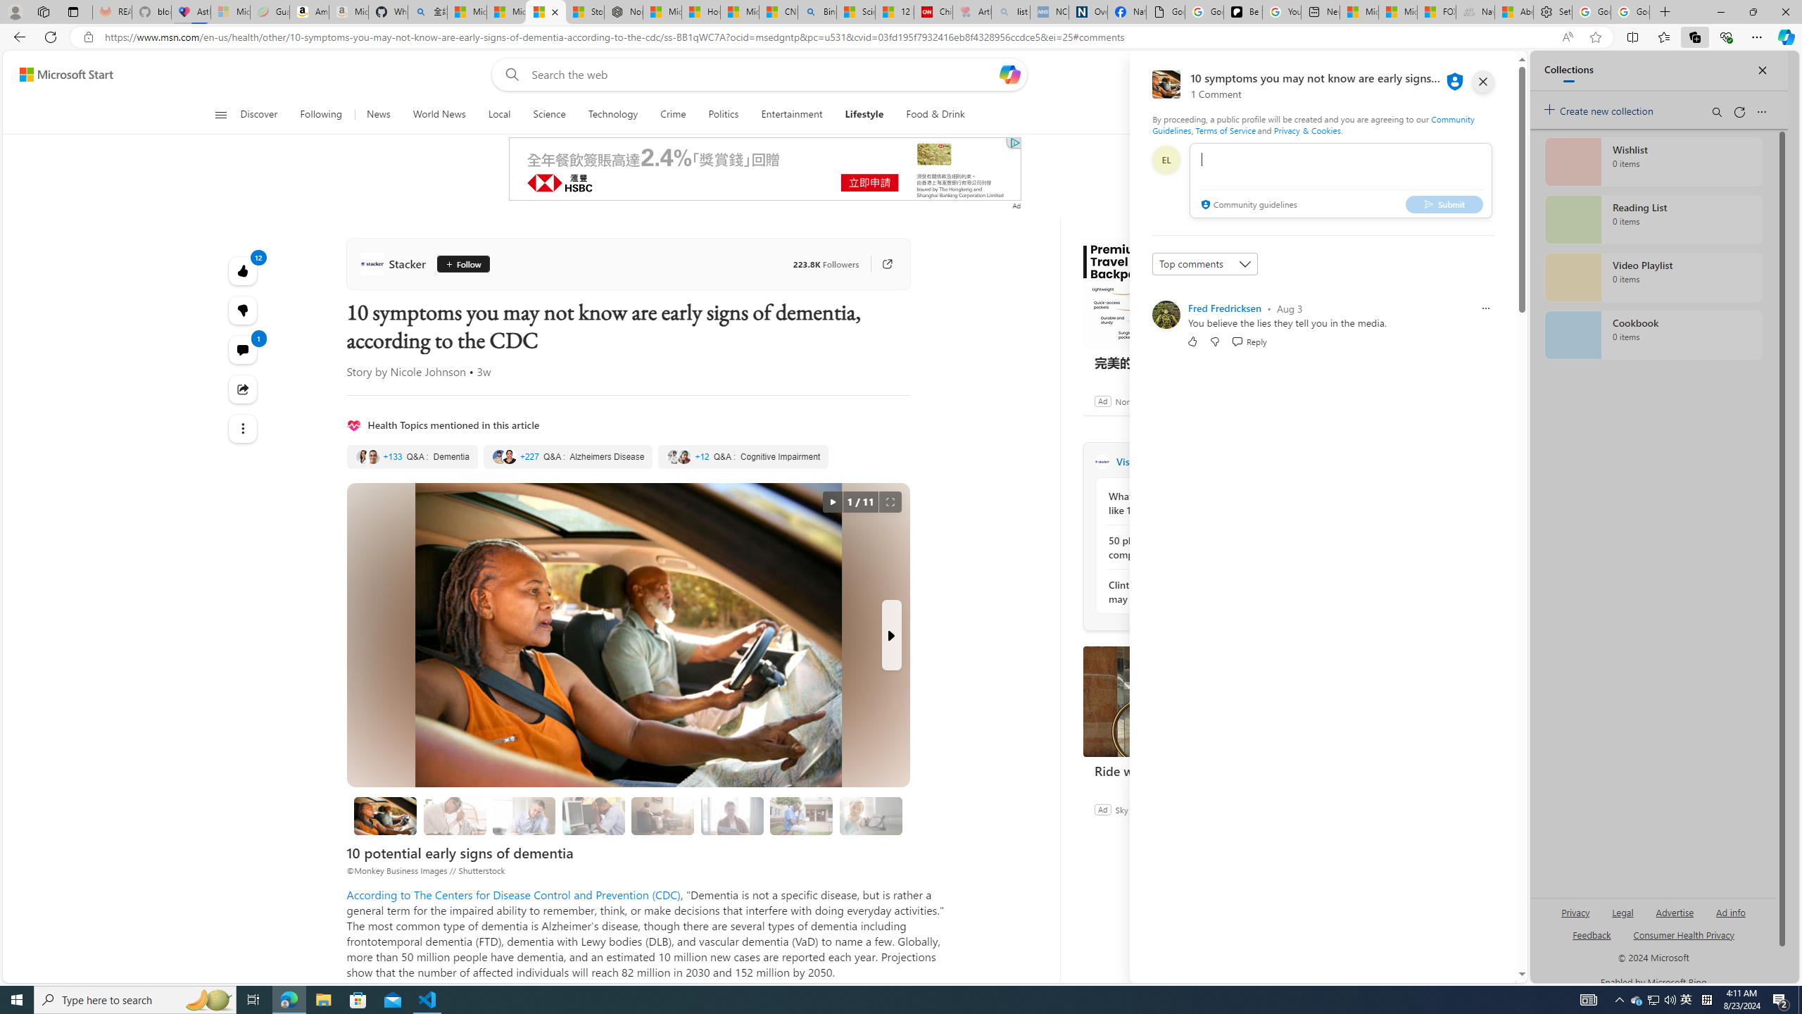 This screenshot has width=1802, height=1014. I want to click on Skip to footer, so click(58, 75).